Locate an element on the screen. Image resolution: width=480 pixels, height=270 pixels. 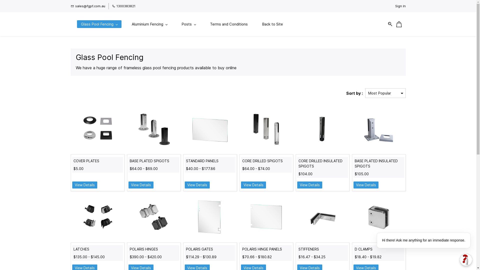
D CLAMPS is located at coordinates (378, 249).